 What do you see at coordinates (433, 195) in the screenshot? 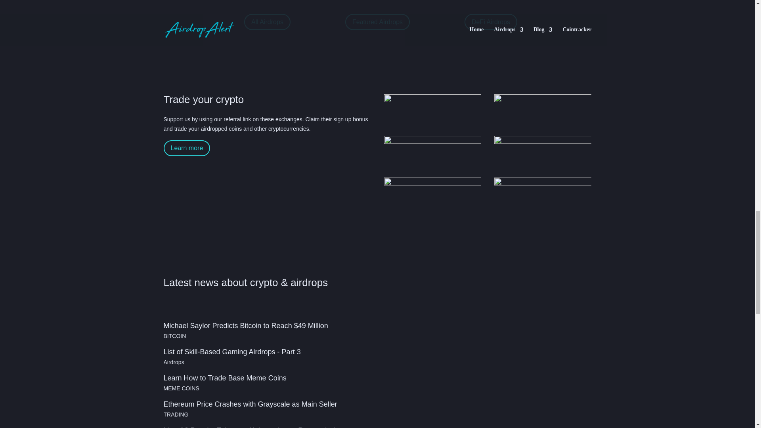
I see `AA-logos-aevo` at bounding box center [433, 195].